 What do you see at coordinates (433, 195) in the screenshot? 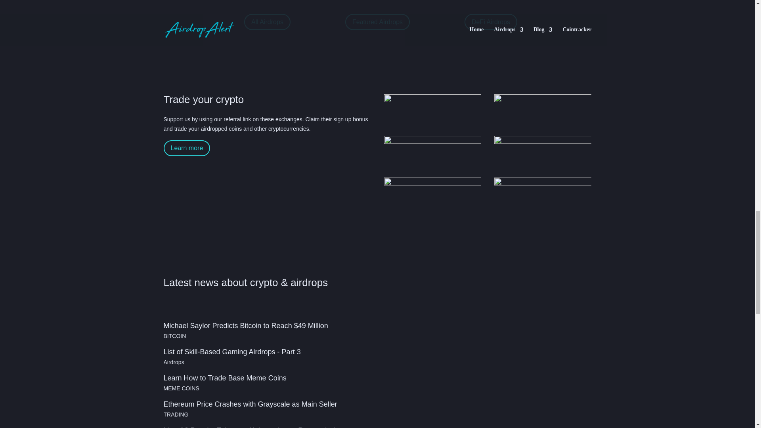
I see `AA-logos-aevo` at bounding box center [433, 195].